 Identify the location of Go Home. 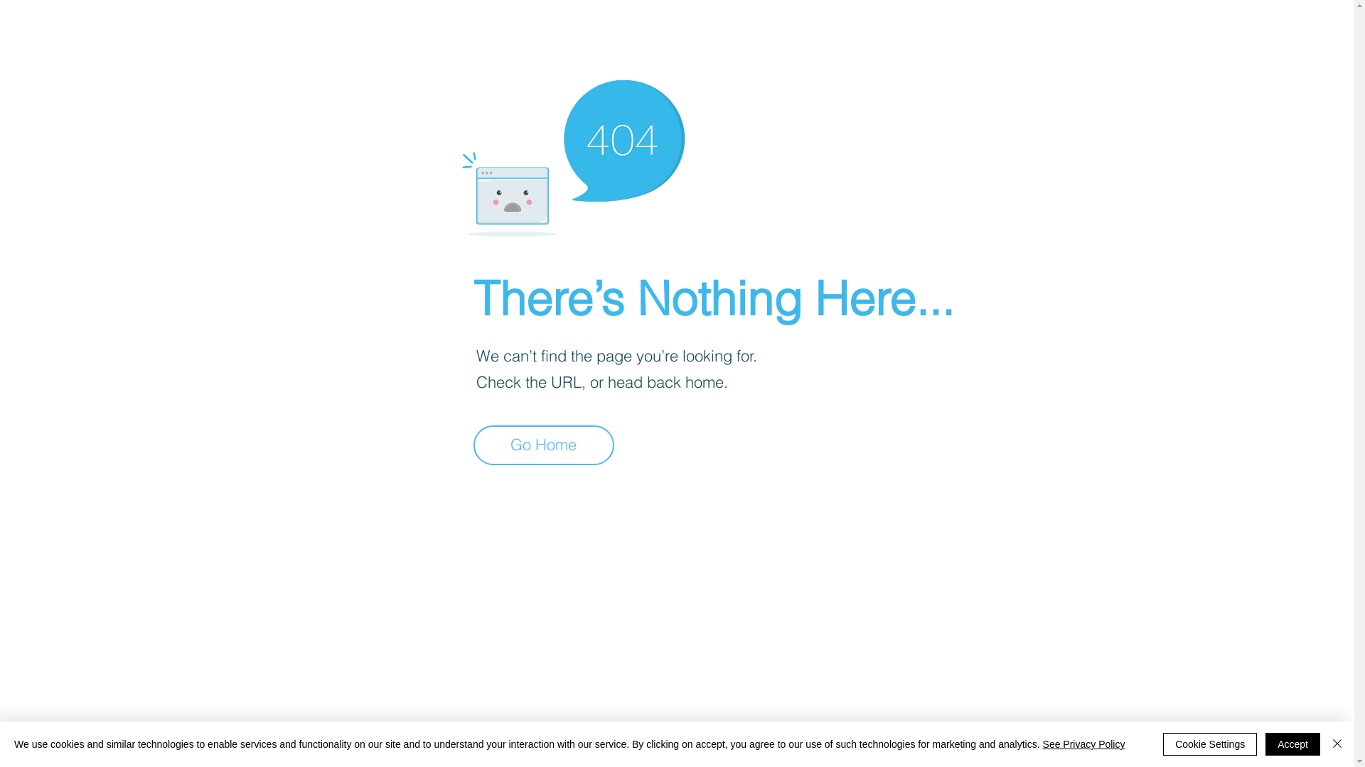
(544, 445).